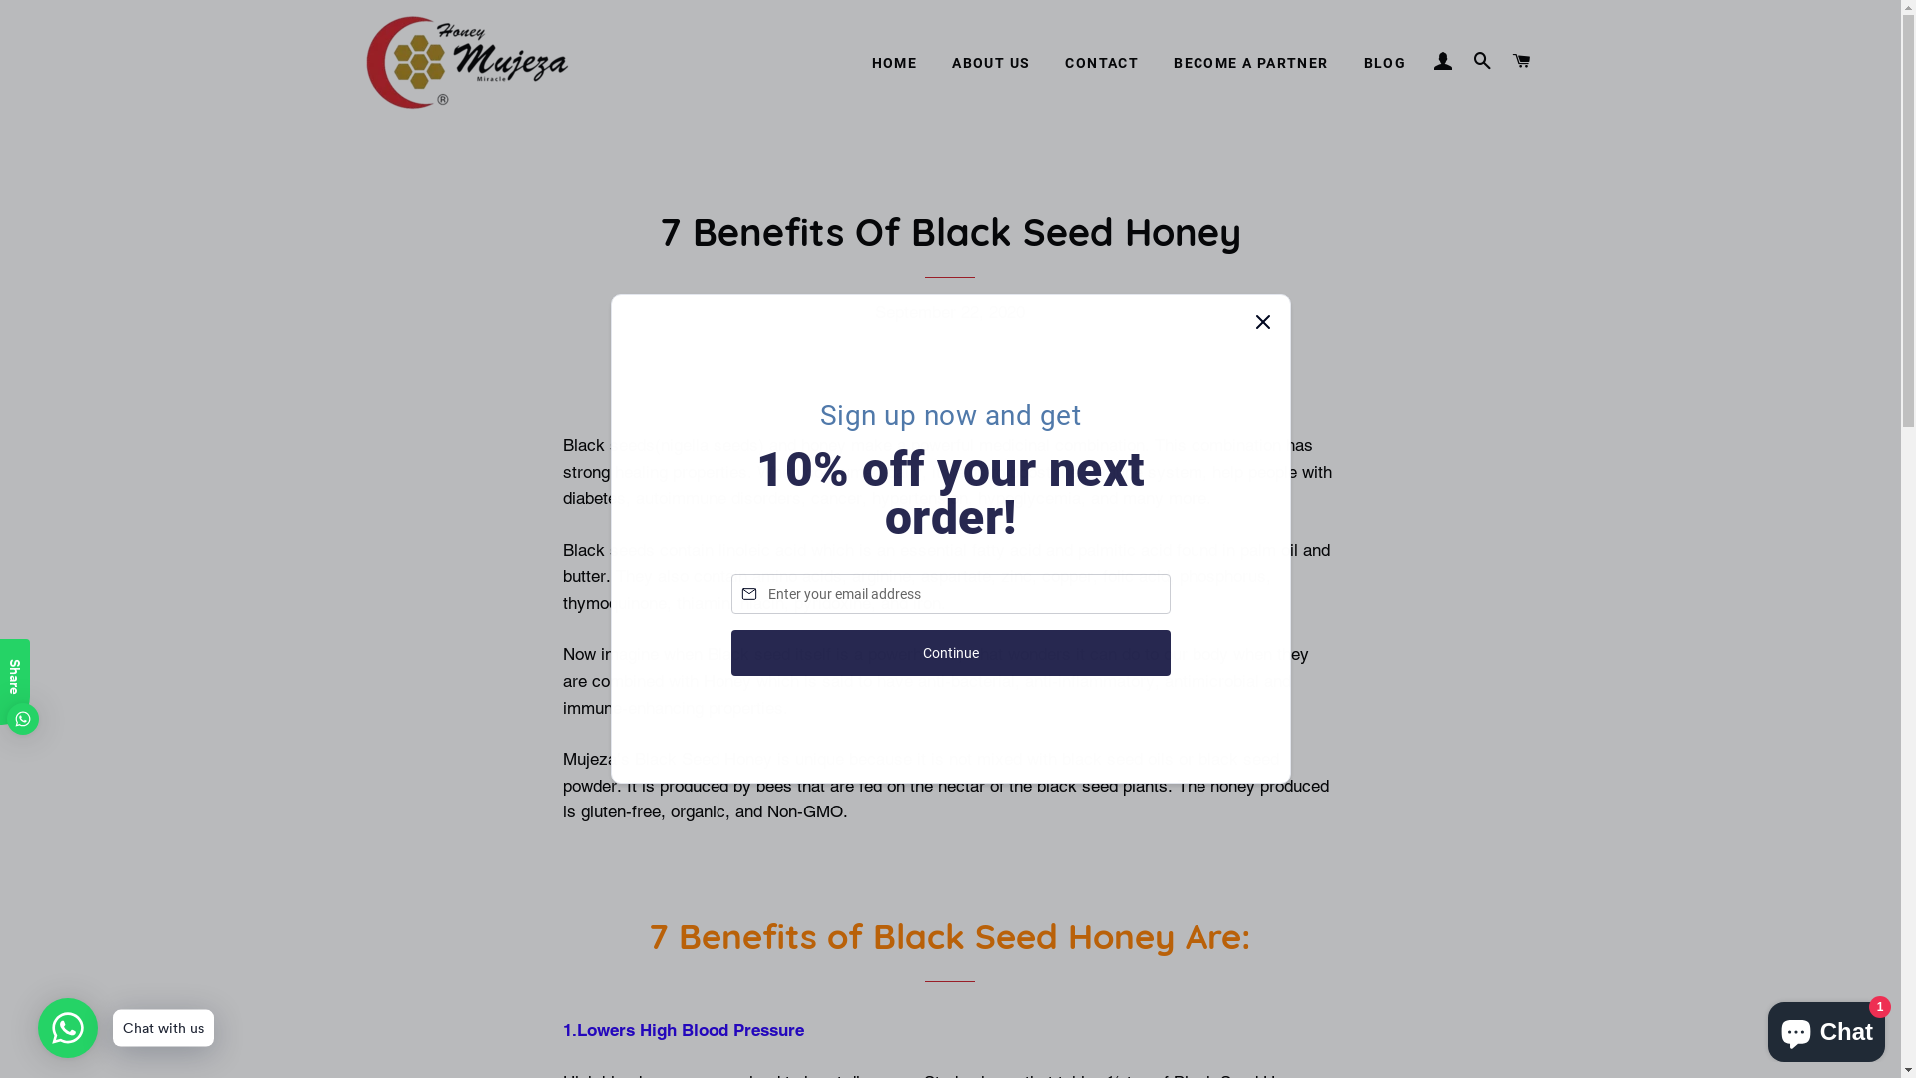 Image resolution: width=1916 pixels, height=1078 pixels. What do you see at coordinates (1483, 62) in the screenshot?
I see `SEARCH` at bounding box center [1483, 62].